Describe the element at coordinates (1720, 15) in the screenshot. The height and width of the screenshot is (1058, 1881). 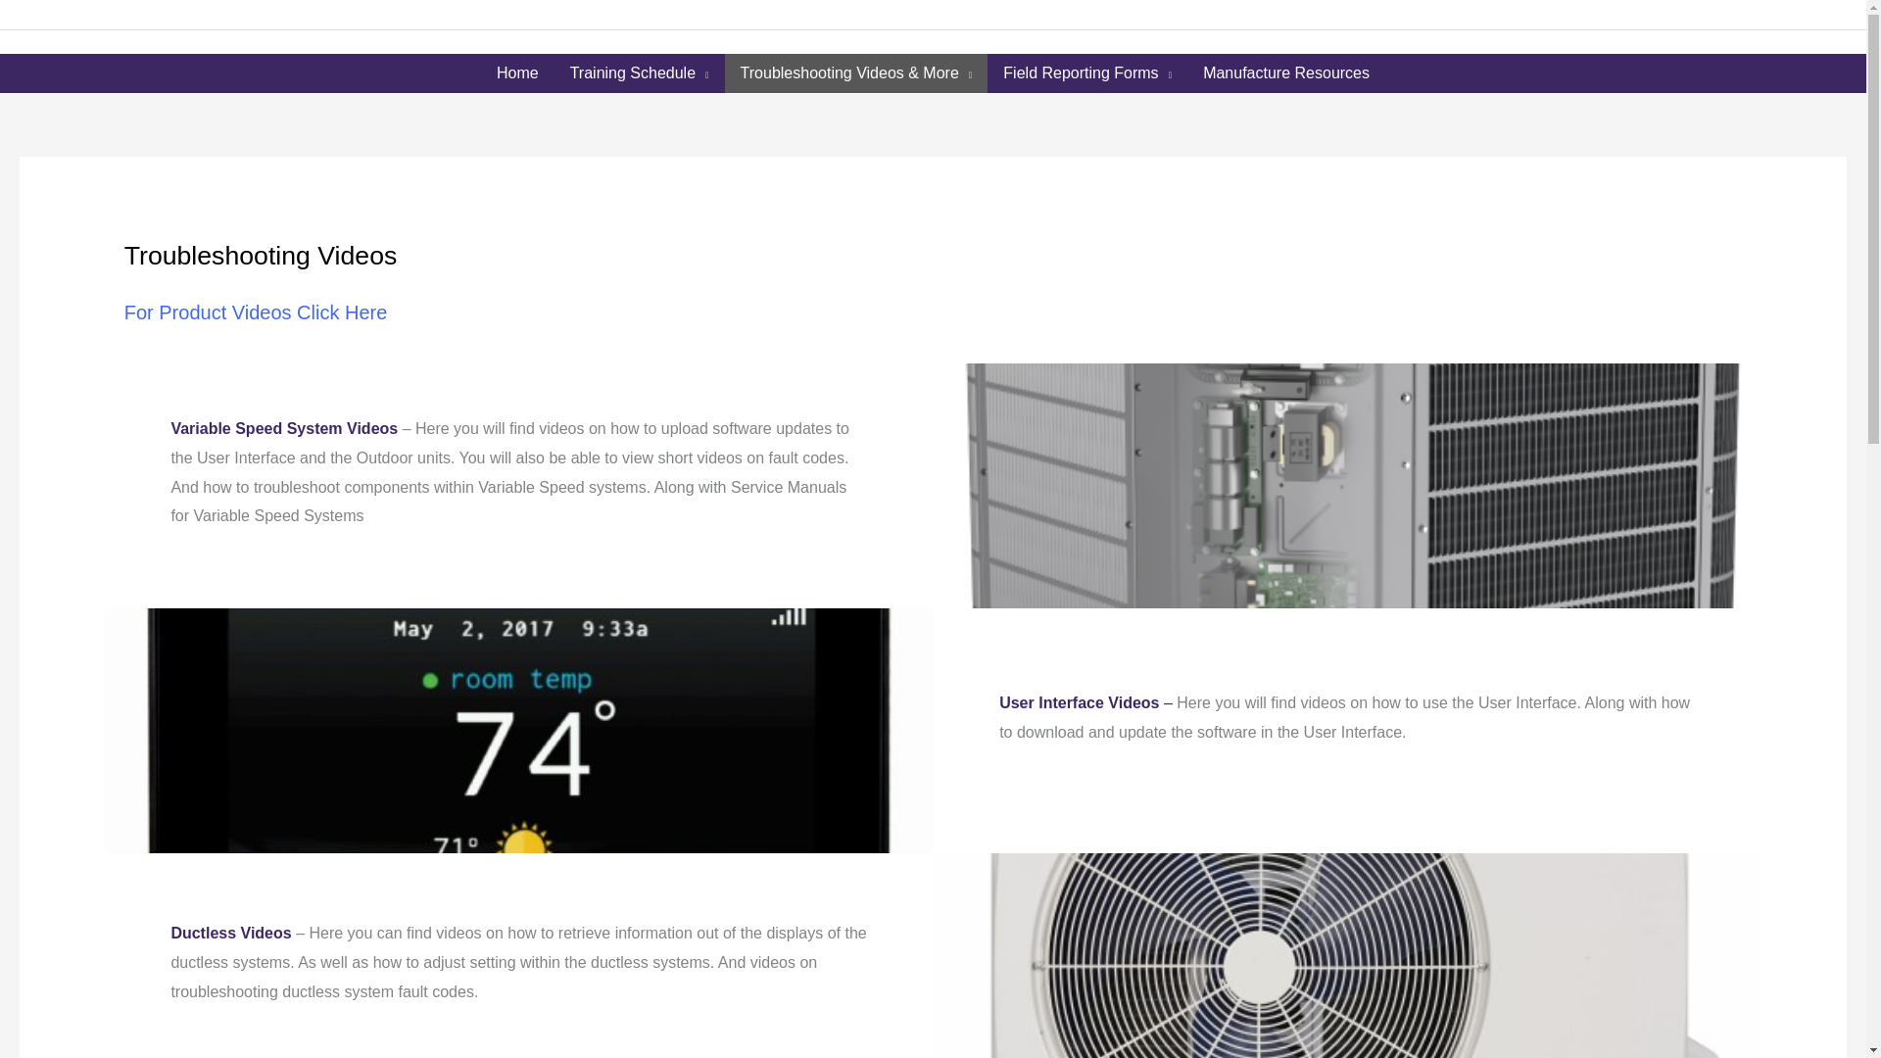
I see `Login` at that location.